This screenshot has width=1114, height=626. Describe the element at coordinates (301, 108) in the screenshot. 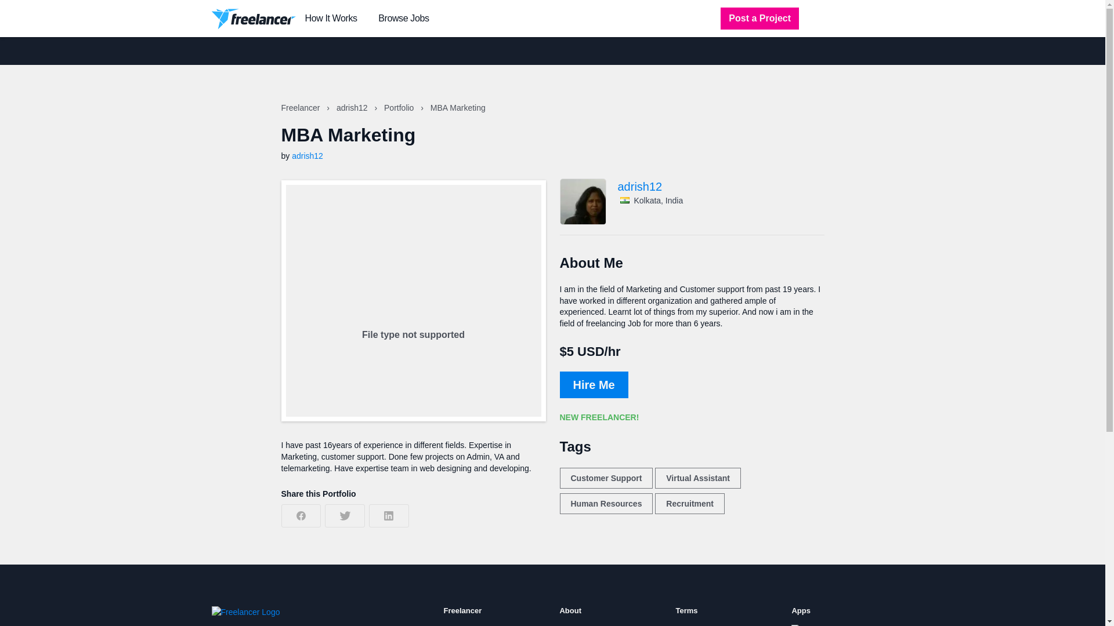

I see `Freelancer` at that location.